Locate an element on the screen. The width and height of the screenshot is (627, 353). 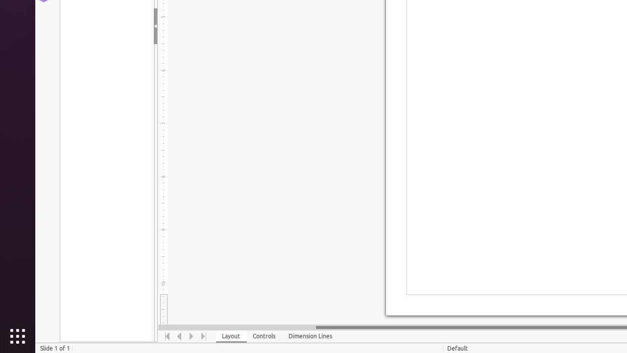
Move Left is located at coordinates (179, 336).